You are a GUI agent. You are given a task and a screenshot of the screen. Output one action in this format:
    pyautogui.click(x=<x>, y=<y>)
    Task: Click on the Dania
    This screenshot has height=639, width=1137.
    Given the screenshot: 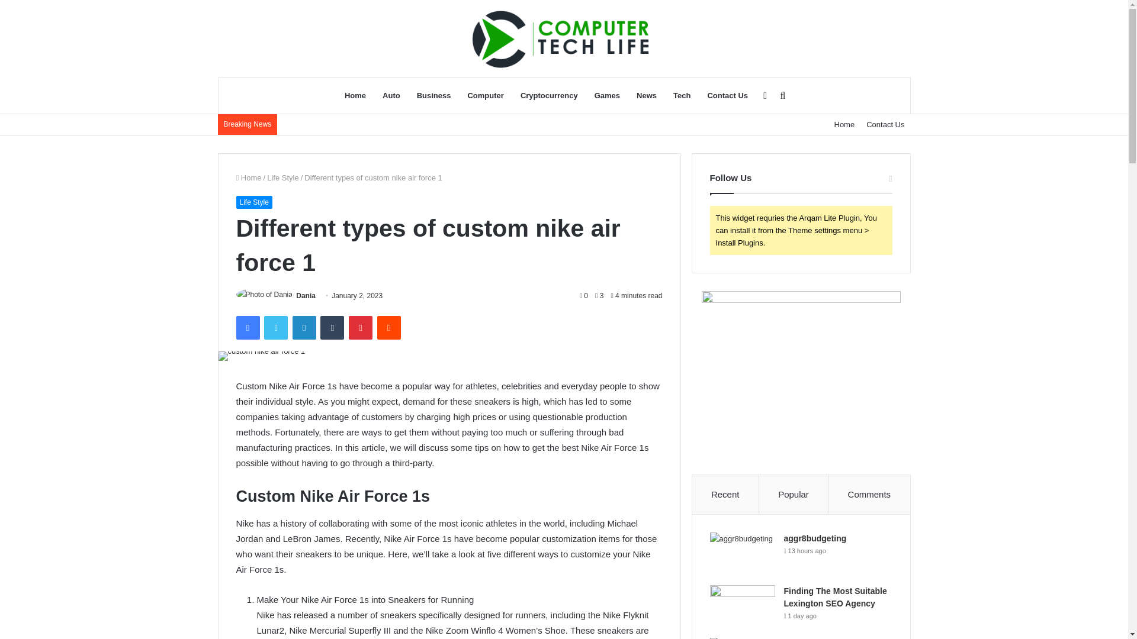 What is the action you would take?
    pyautogui.click(x=306, y=295)
    